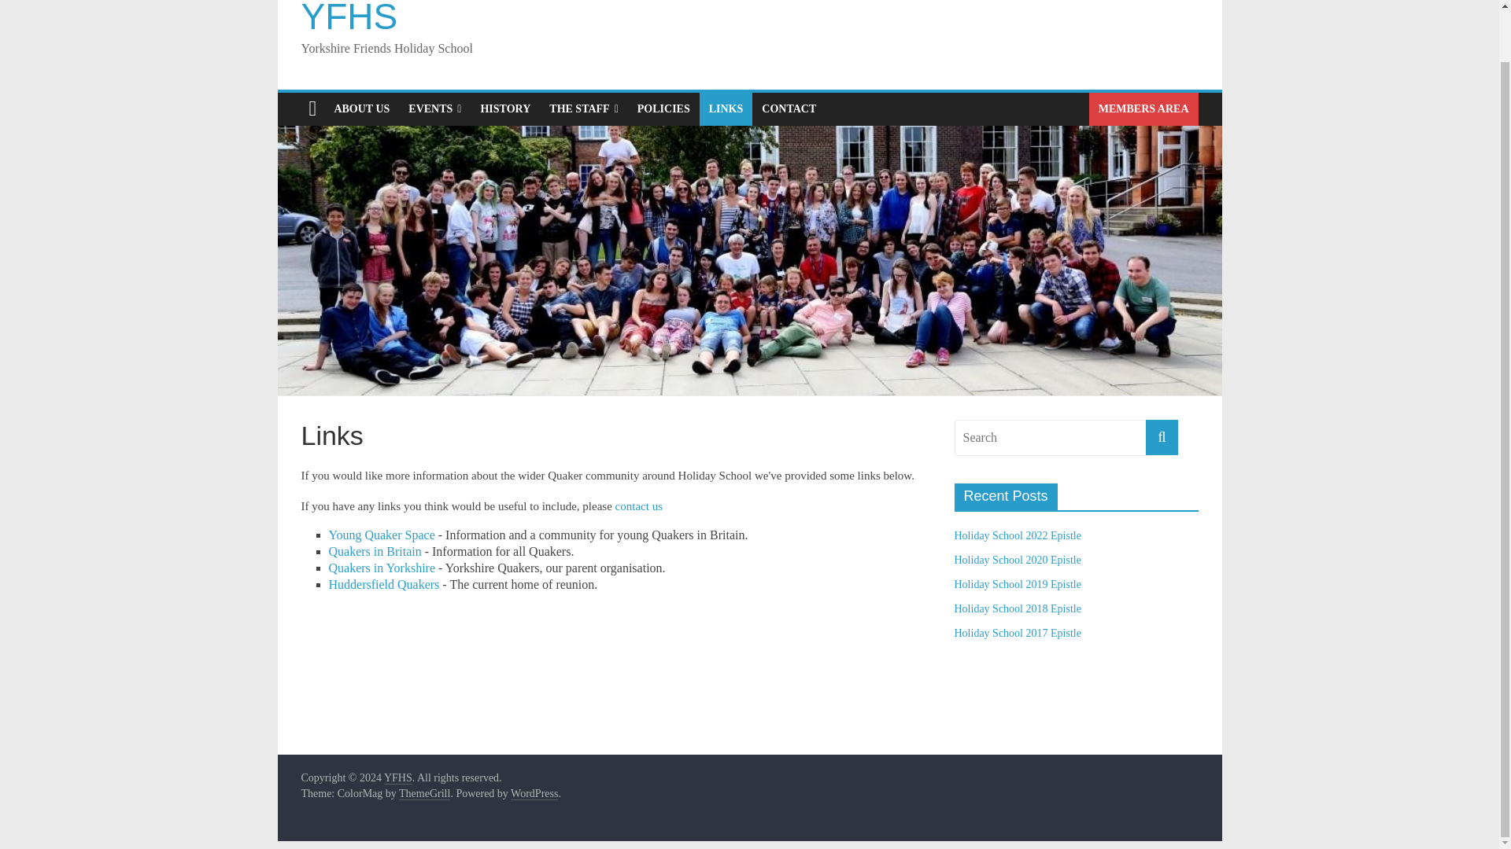 The image size is (1511, 849). What do you see at coordinates (534, 794) in the screenshot?
I see `WordPress` at bounding box center [534, 794].